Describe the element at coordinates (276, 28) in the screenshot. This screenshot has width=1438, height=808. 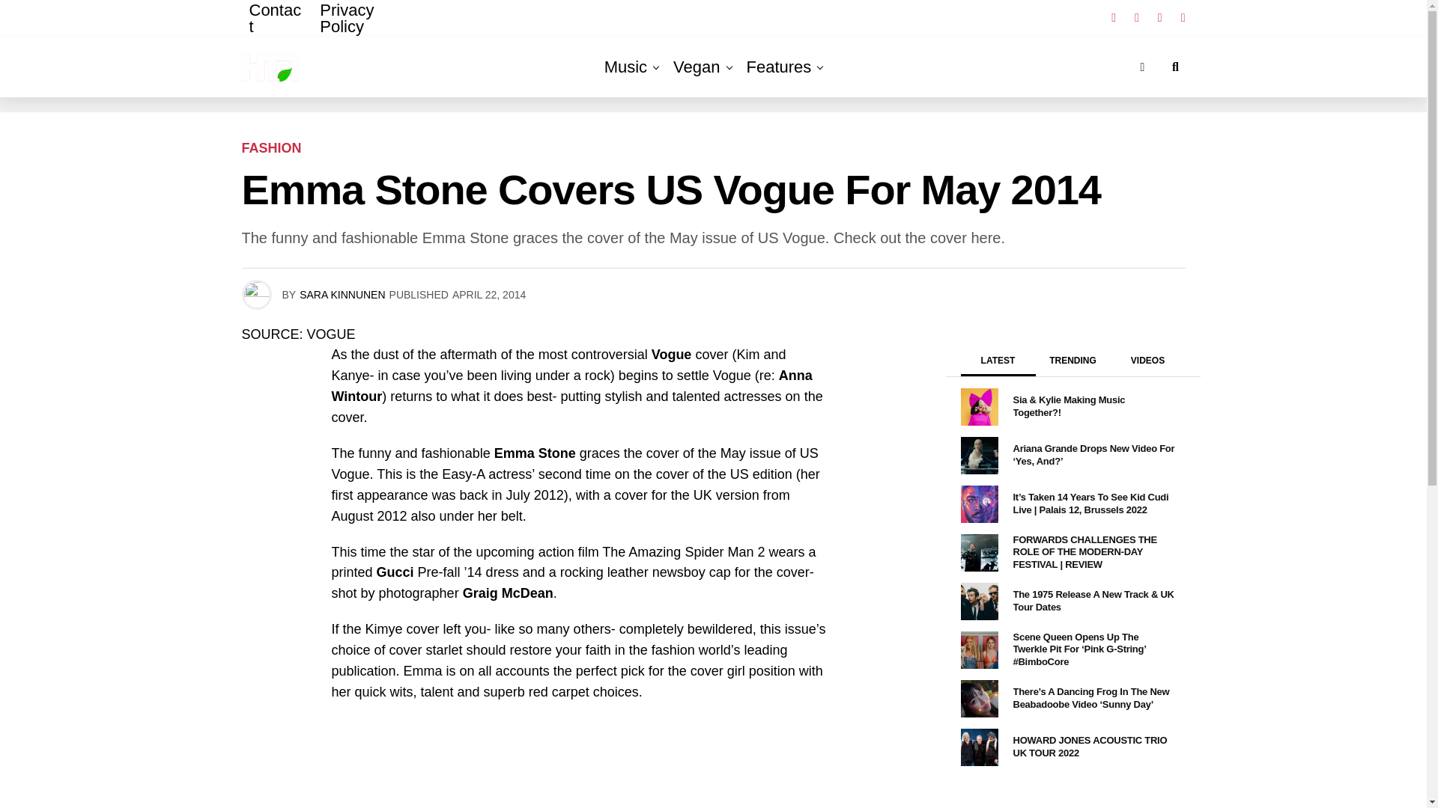
I see `Contact` at that location.